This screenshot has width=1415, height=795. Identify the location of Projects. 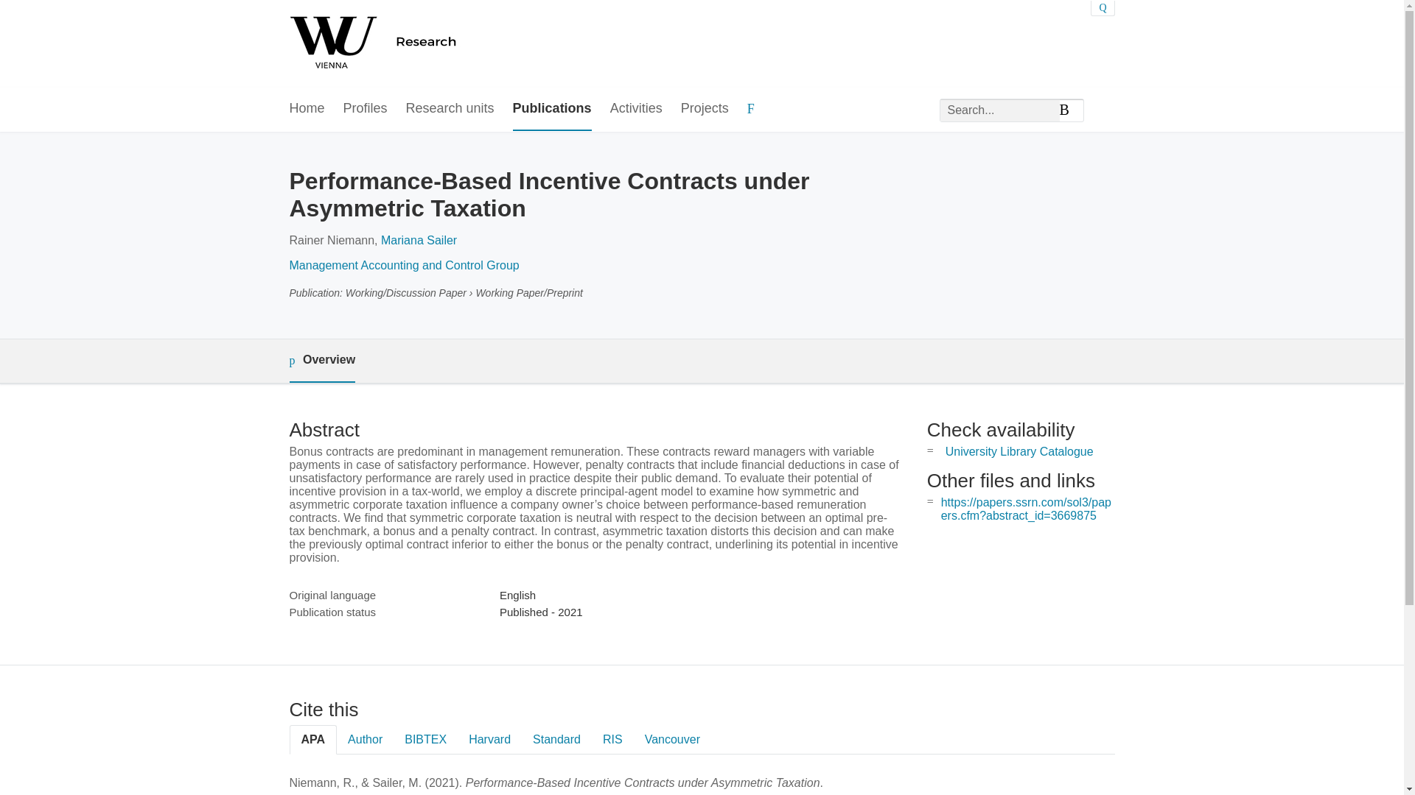
(705, 109).